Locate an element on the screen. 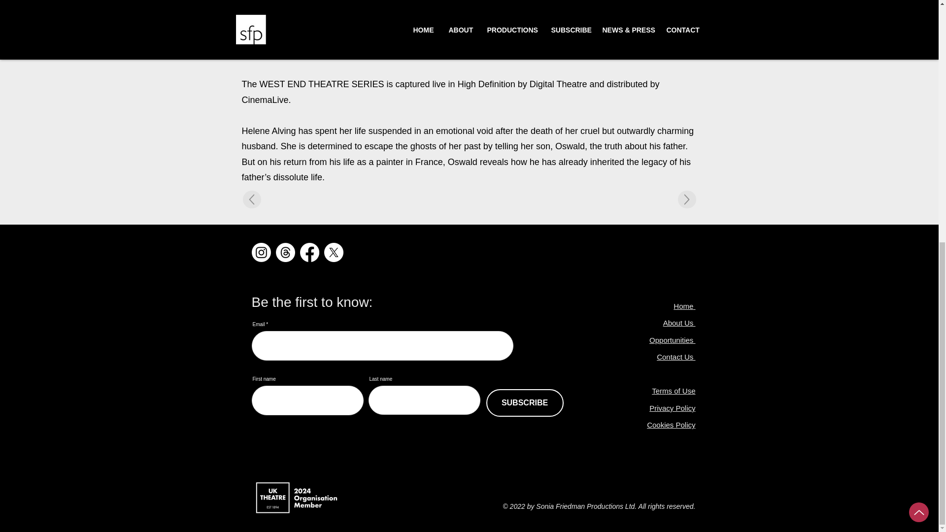 This screenshot has height=532, width=946. Cookies Policy is located at coordinates (671, 425).